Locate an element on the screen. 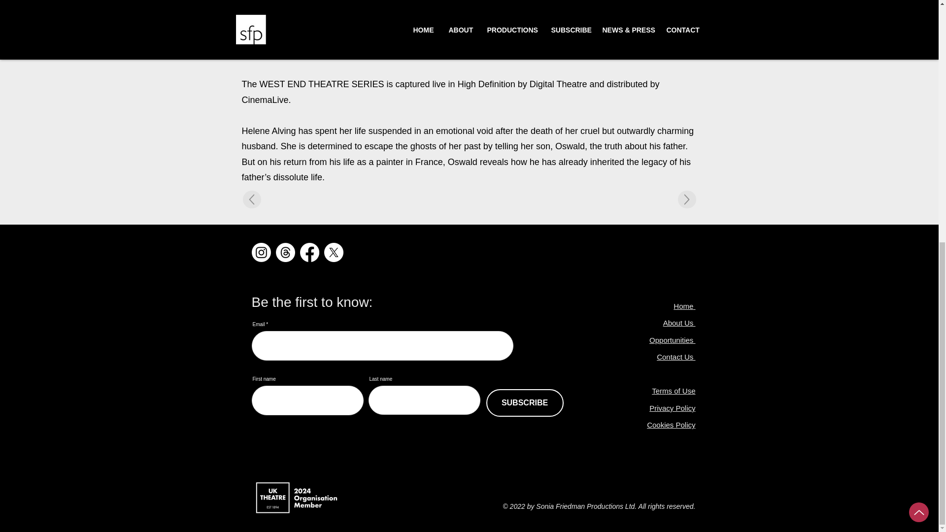 This screenshot has height=532, width=946. Cookies Policy is located at coordinates (671, 425).